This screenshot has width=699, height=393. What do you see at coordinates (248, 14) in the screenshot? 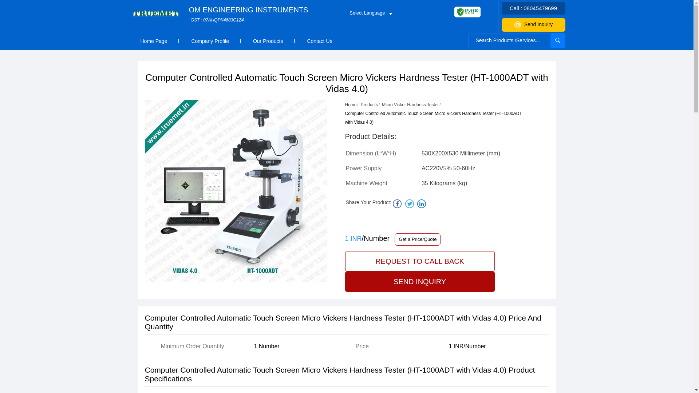
I see `Select Language` at bounding box center [248, 14].